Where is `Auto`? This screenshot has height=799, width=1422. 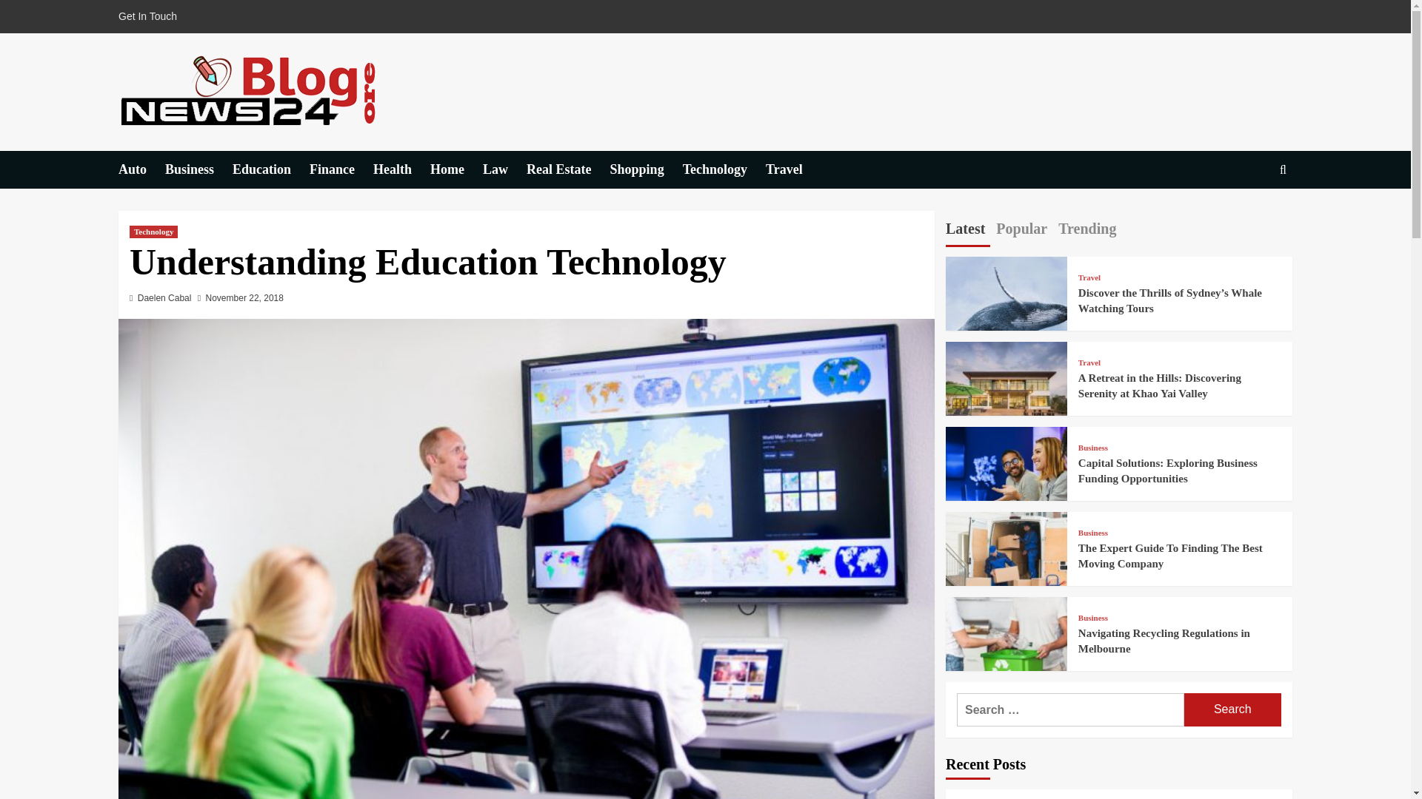 Auto is located at coordinates (141, 169).